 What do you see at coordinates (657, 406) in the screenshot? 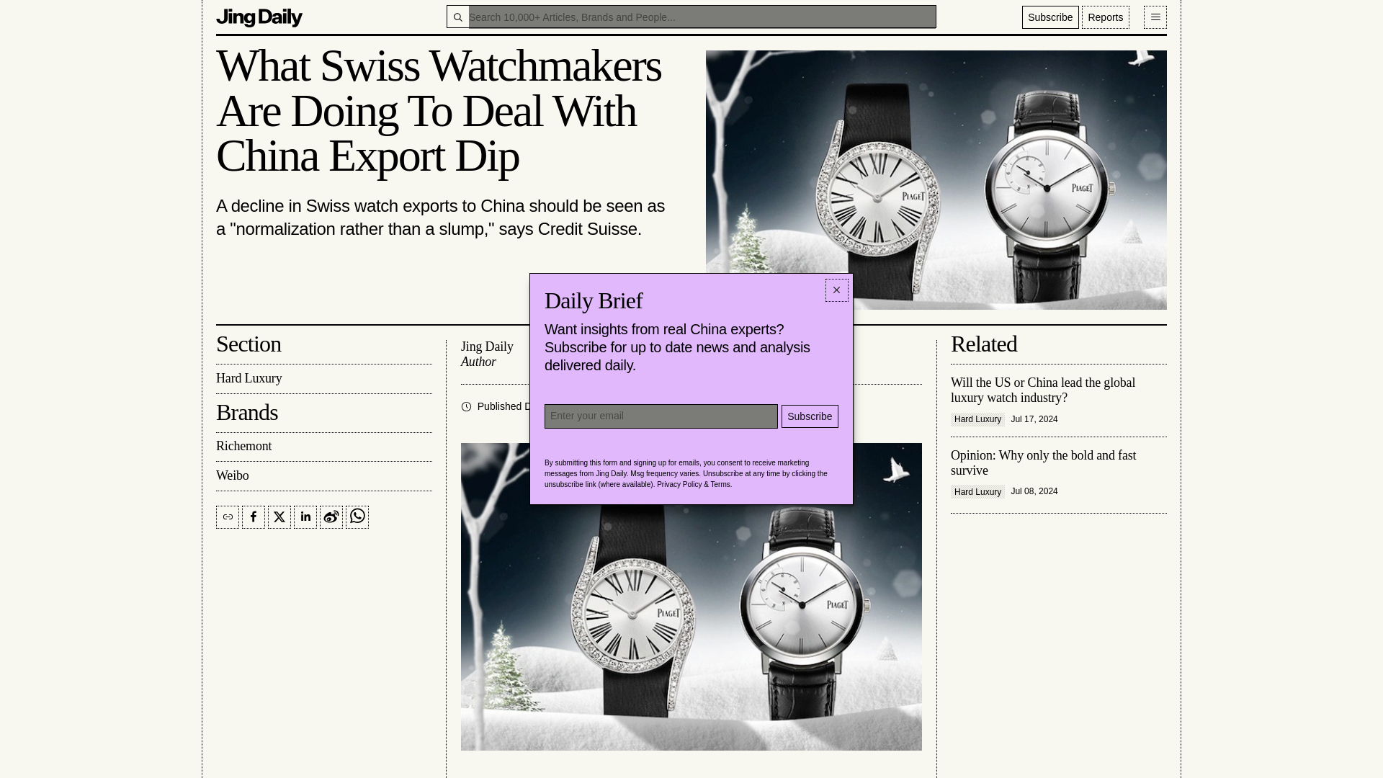
I see `Hard Luxury` at bounding box center [657, 406].